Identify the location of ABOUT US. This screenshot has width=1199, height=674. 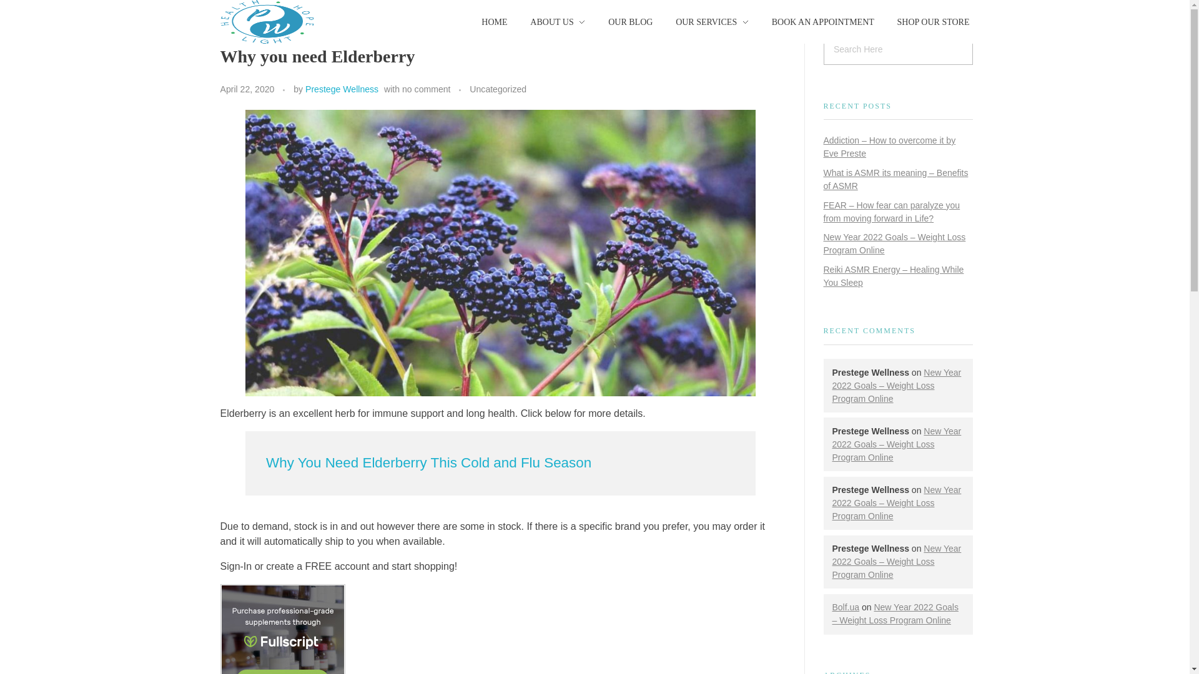
(558, 22).